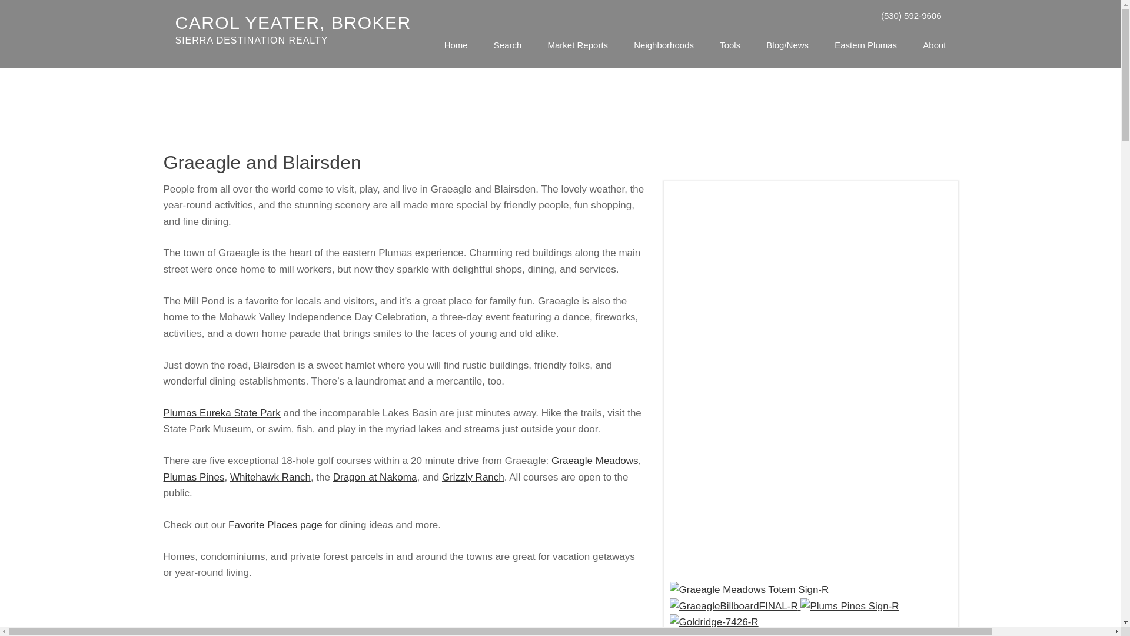  I want to click on Market Reports, so click(578, 45).